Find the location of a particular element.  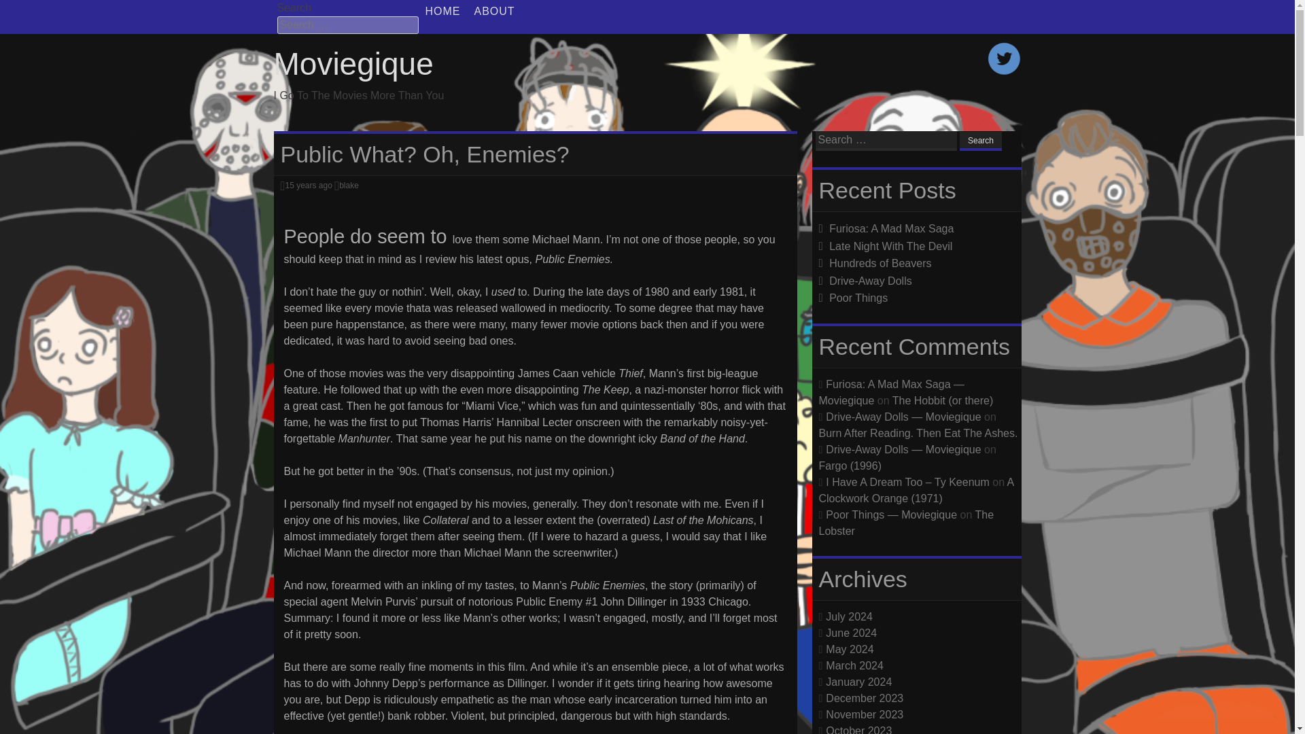

Search for: is located at coordinates (886, 141).